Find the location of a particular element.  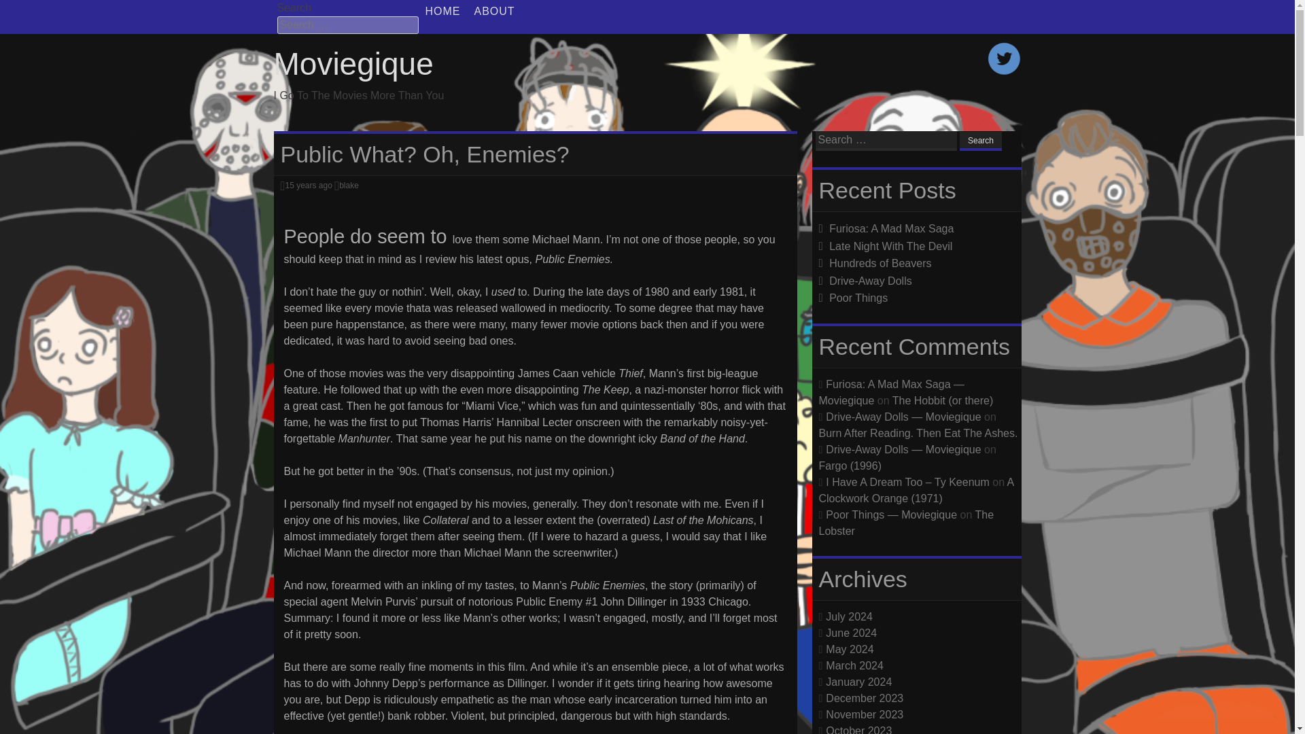

Search for: is located at coordinates (886, 141).